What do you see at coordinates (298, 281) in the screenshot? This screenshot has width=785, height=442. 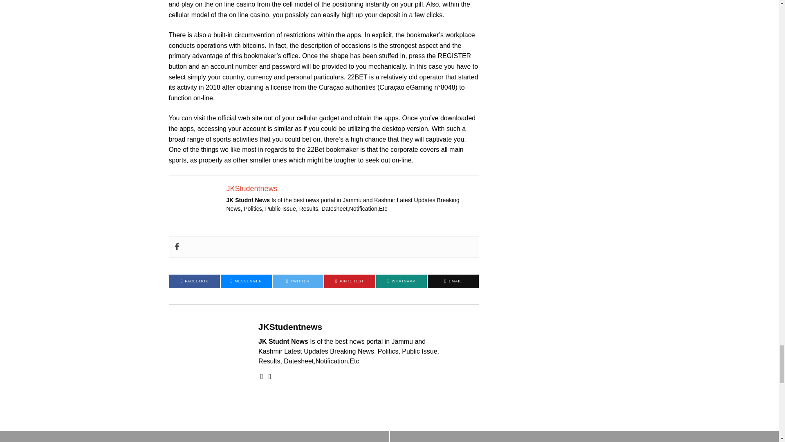 I see `Twitter` at bounding box center [298, 281].